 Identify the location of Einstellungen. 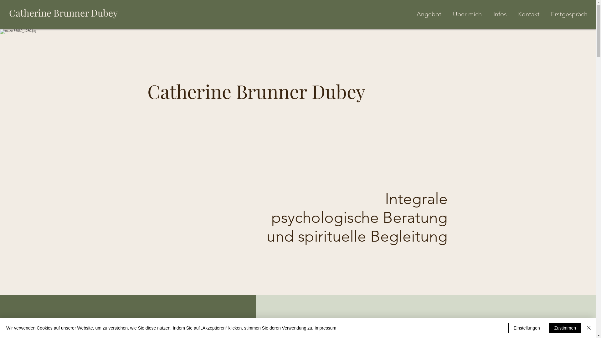
(527, 328).